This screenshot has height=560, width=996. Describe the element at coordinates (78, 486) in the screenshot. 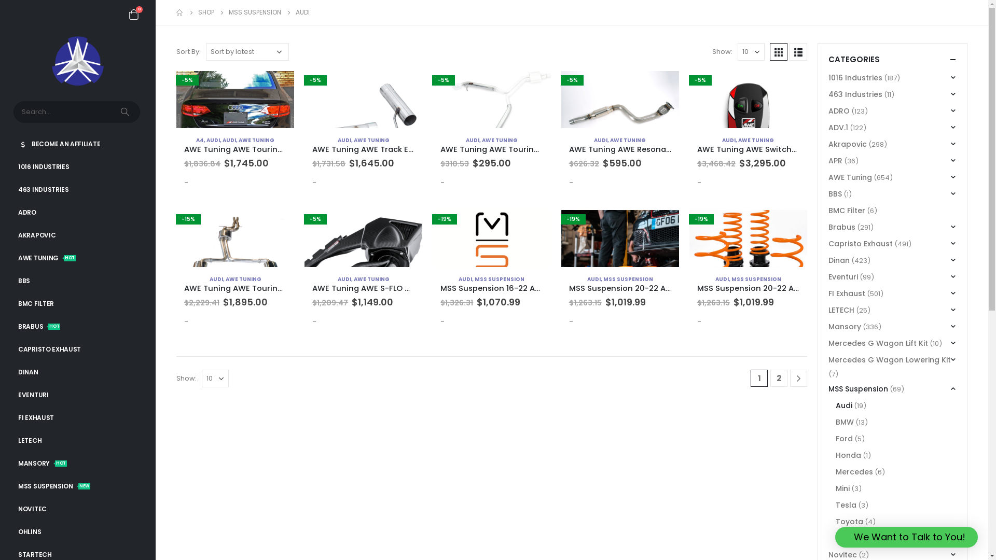

I see `MSS SUSPENSIONNEW` at that location.